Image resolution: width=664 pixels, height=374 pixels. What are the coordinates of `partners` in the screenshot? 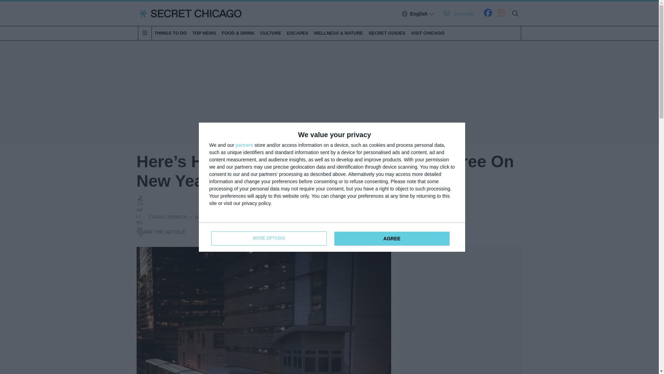 It's located at (391, 238).